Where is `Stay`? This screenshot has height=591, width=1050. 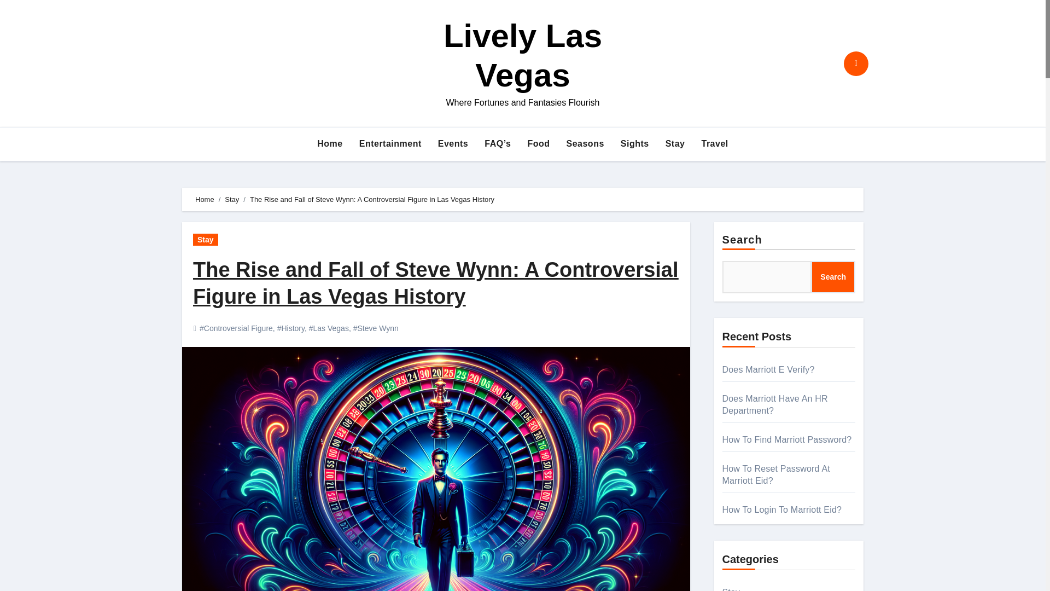 Stay is located at coordinates (675, 143).